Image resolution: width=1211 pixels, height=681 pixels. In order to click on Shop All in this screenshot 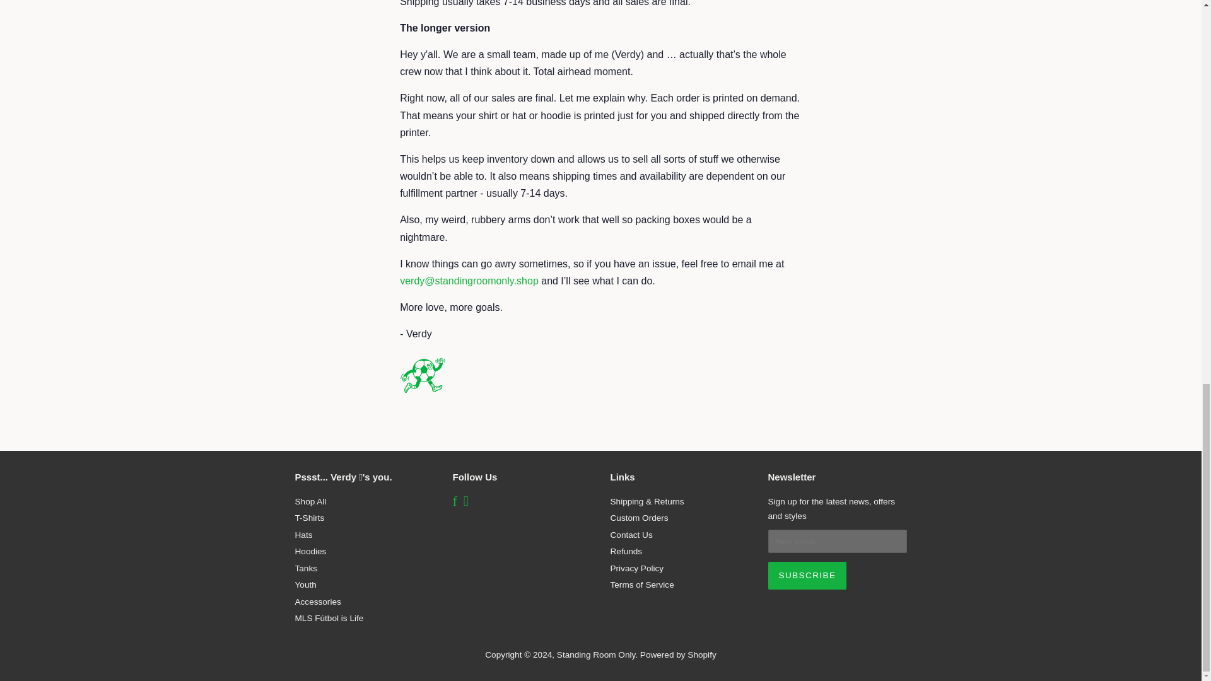, I will do `click(311, 502)`.